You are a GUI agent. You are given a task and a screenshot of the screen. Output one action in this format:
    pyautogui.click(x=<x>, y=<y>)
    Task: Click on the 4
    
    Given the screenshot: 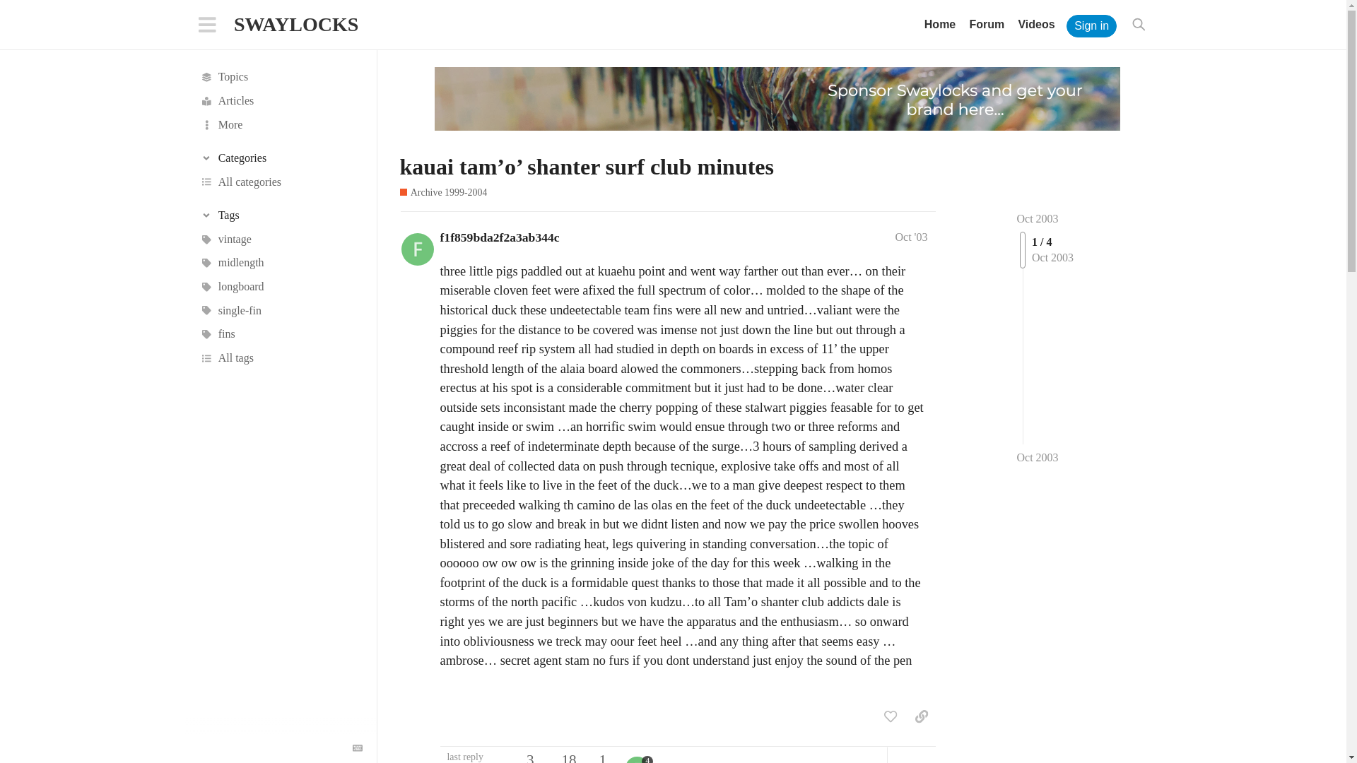 What is the action you would take?
    pyautogui.click(x=638, y=759)
    